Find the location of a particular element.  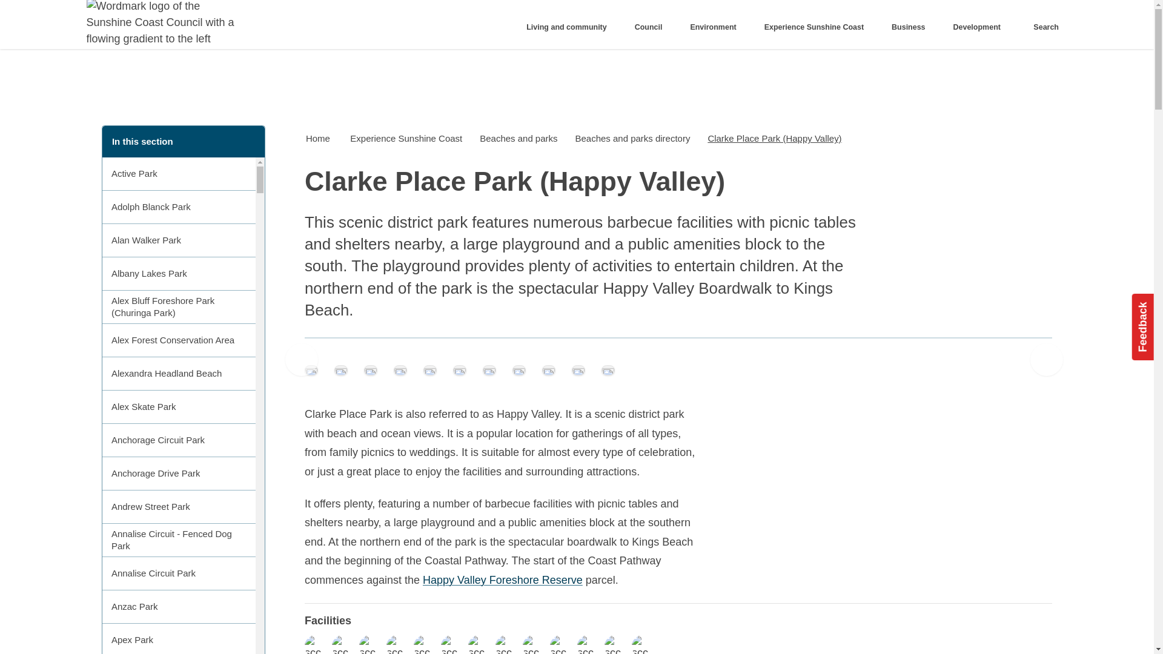

Development is located at coordinates (980, 27).